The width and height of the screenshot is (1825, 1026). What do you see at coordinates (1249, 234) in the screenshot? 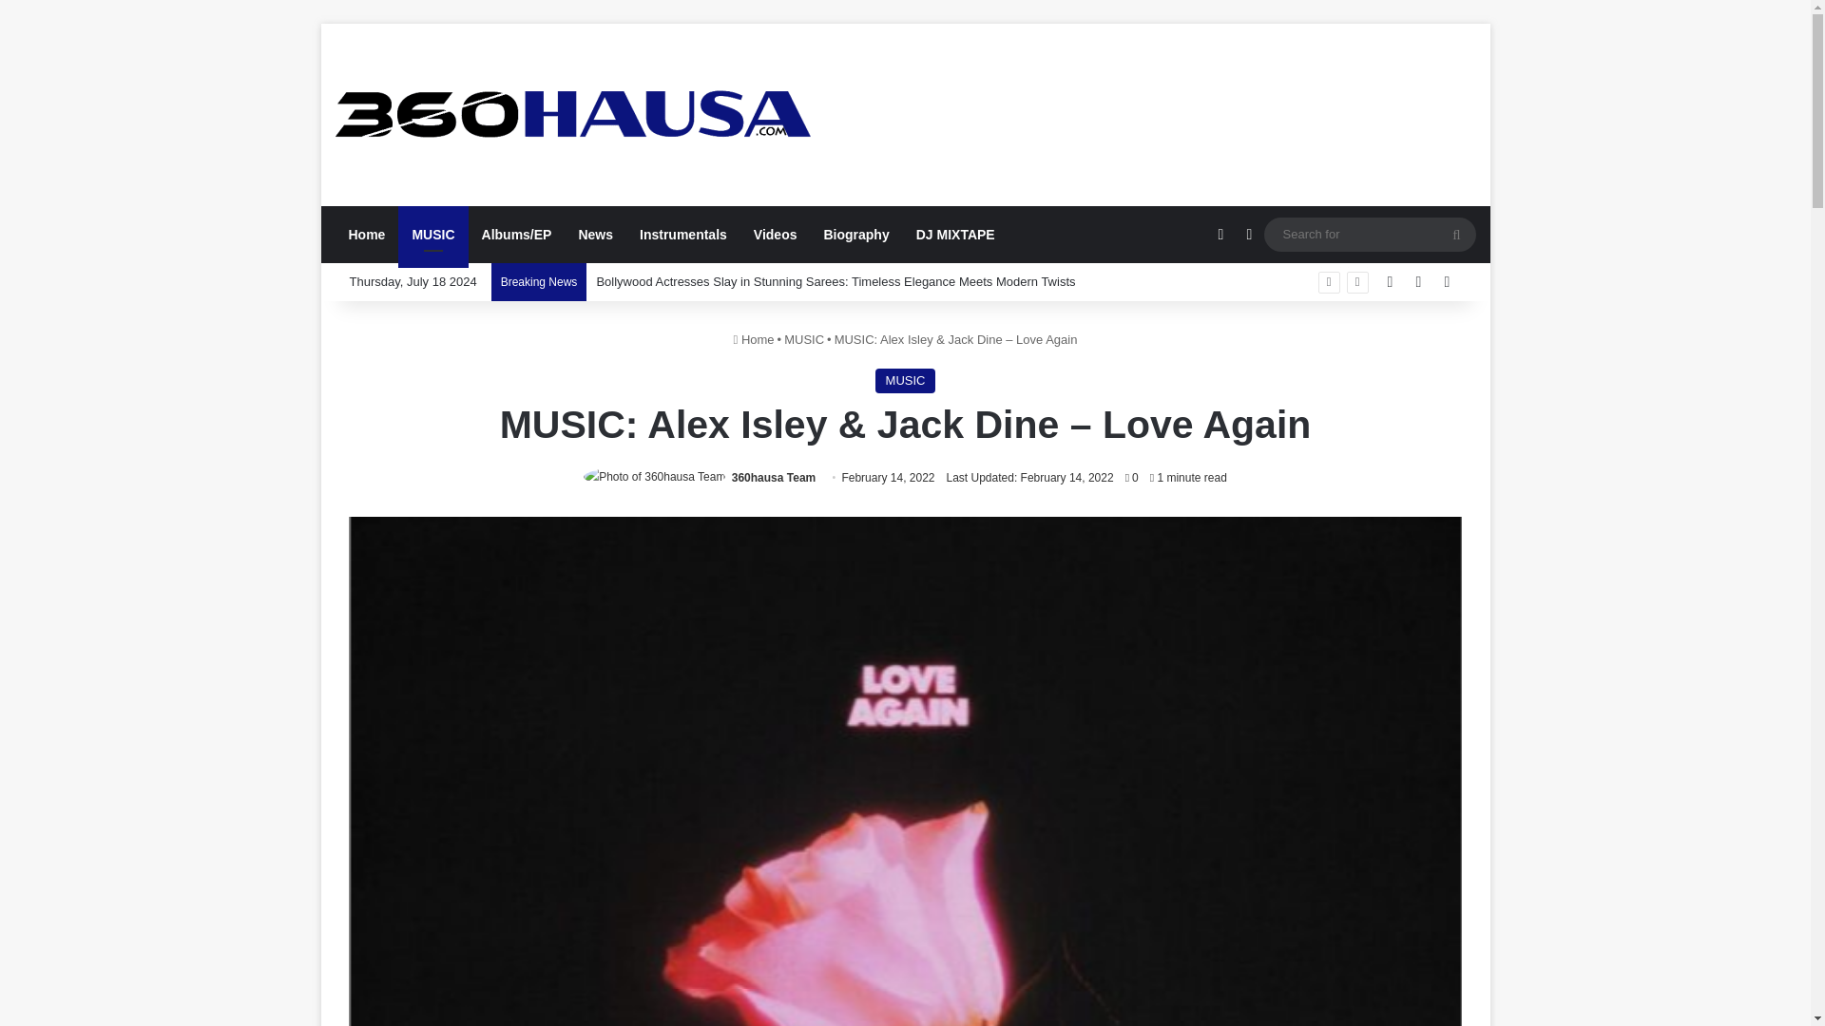
I see `Switch skin` at bounding box center [1249, 234].